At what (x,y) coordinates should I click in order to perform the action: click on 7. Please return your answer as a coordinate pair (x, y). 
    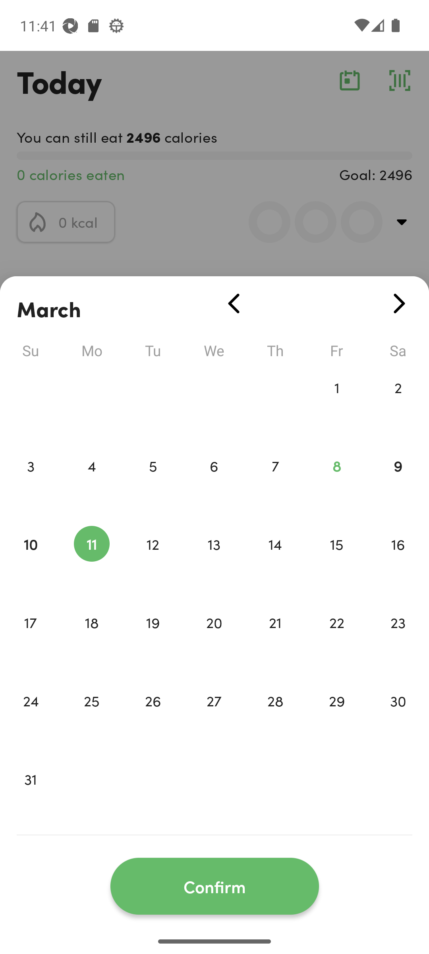
    Looking at the image, I should click on (275, 483).